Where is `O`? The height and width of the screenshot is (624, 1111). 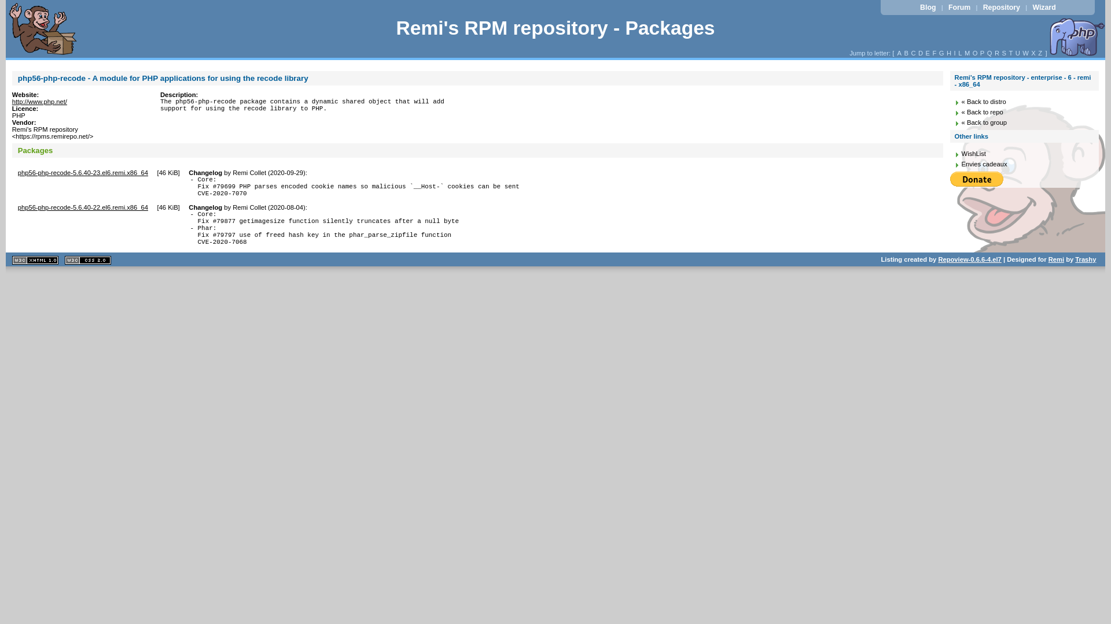
O is located at coordinates (974, 53).